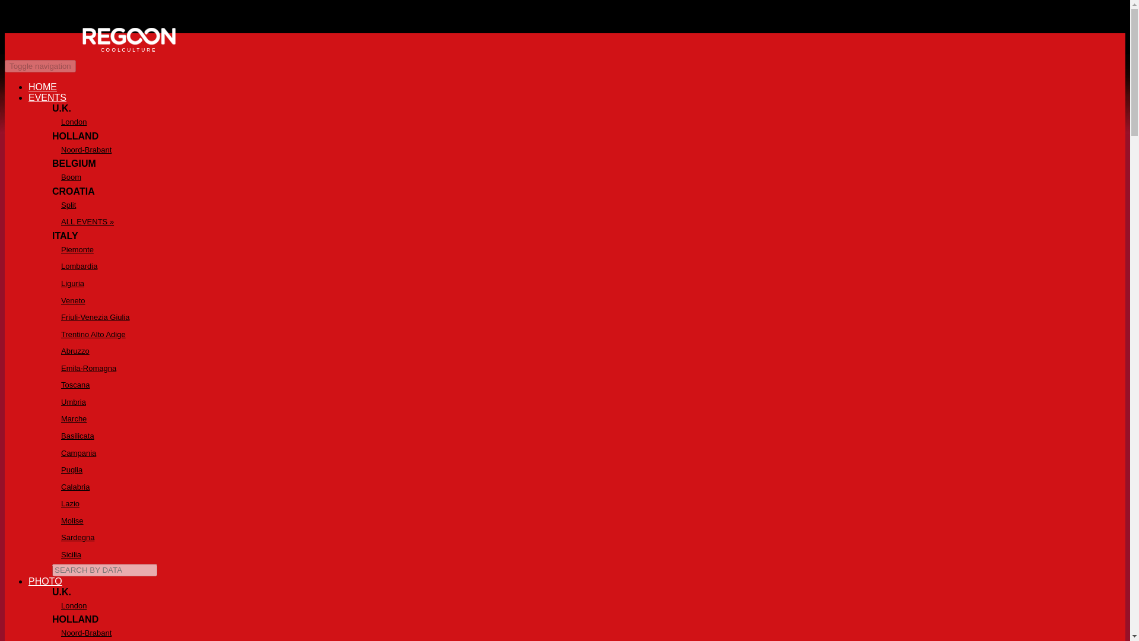 This screenshot has width=1139, height=641. What do you see at coordinates (588, 487) in the screenshot?
I see `Calabria` at bounding box center [588, 487].